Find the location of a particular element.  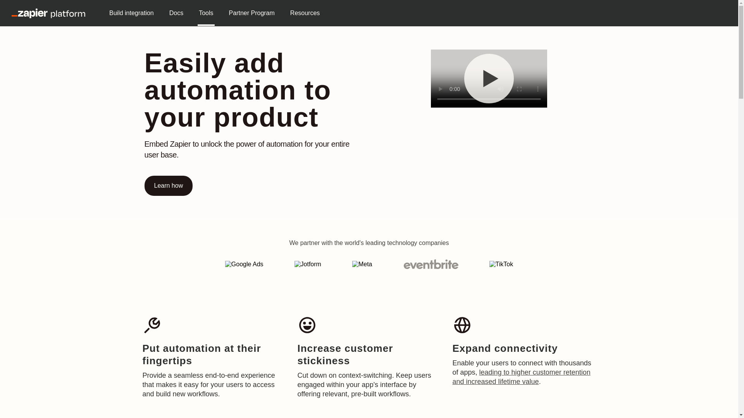

Resources is located at coordinates (305, 13).